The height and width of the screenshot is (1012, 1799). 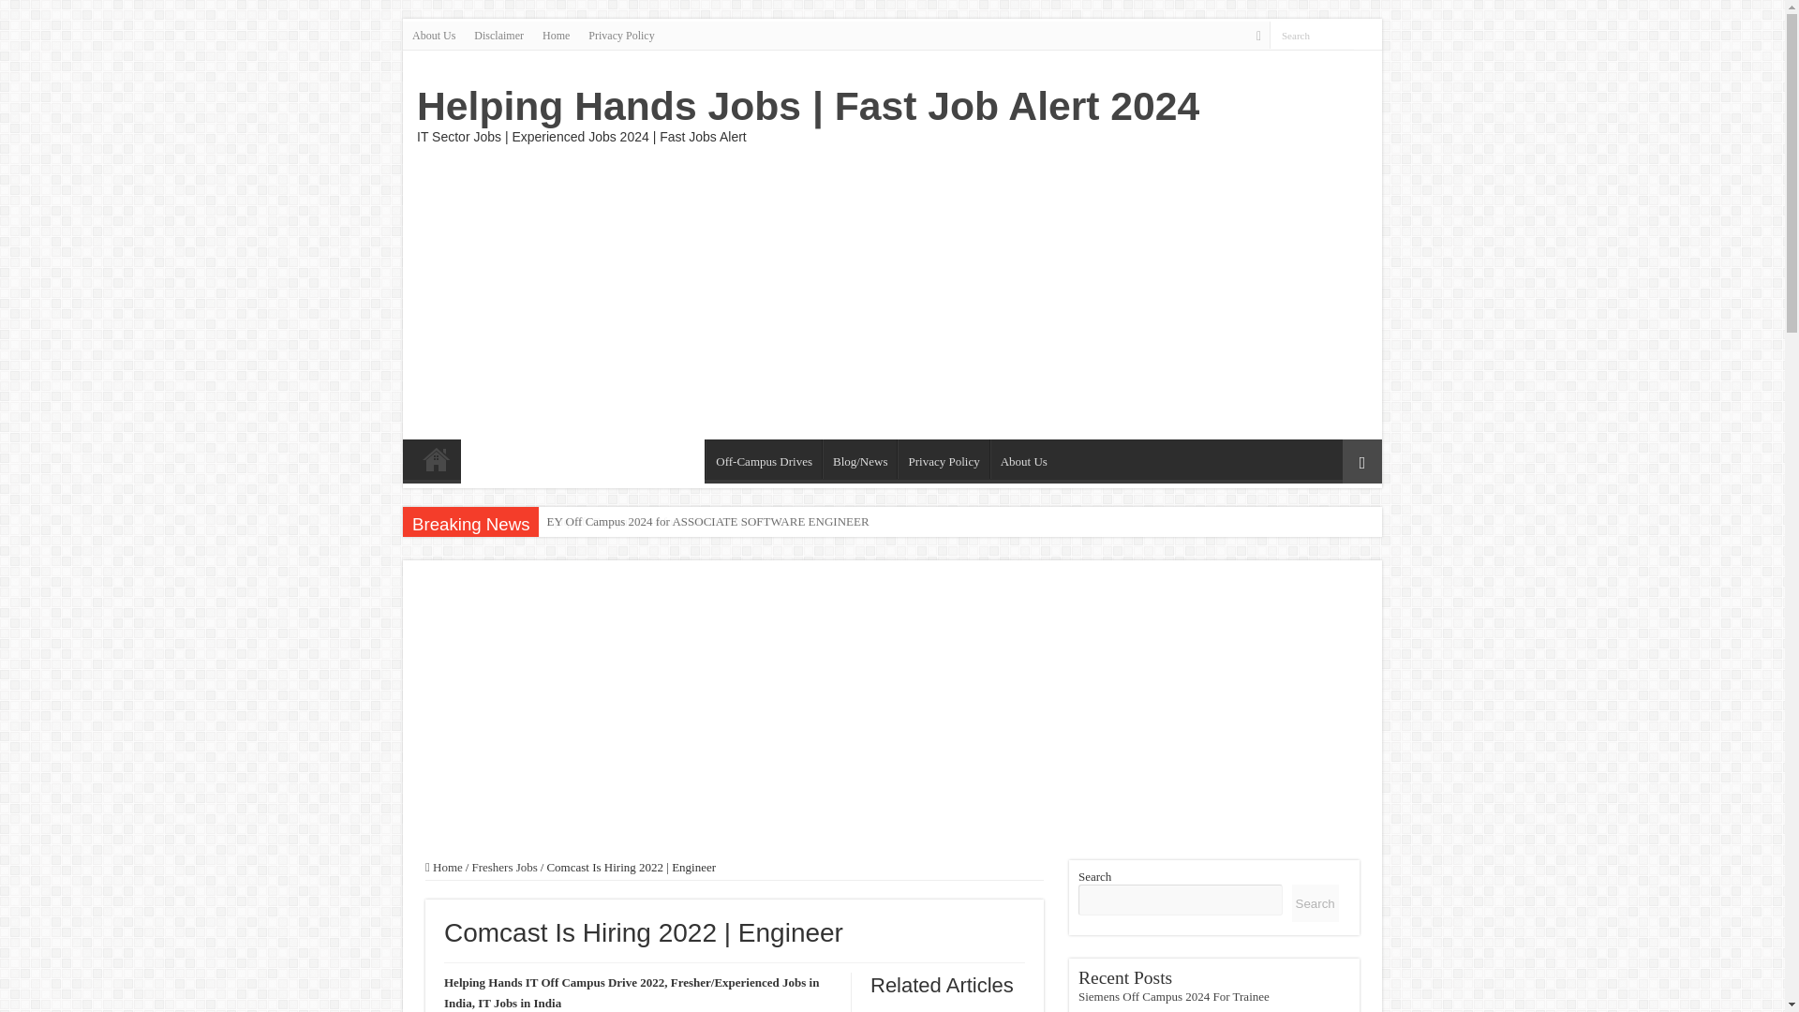 I want to click on About Us, so click(x=433, y=35).